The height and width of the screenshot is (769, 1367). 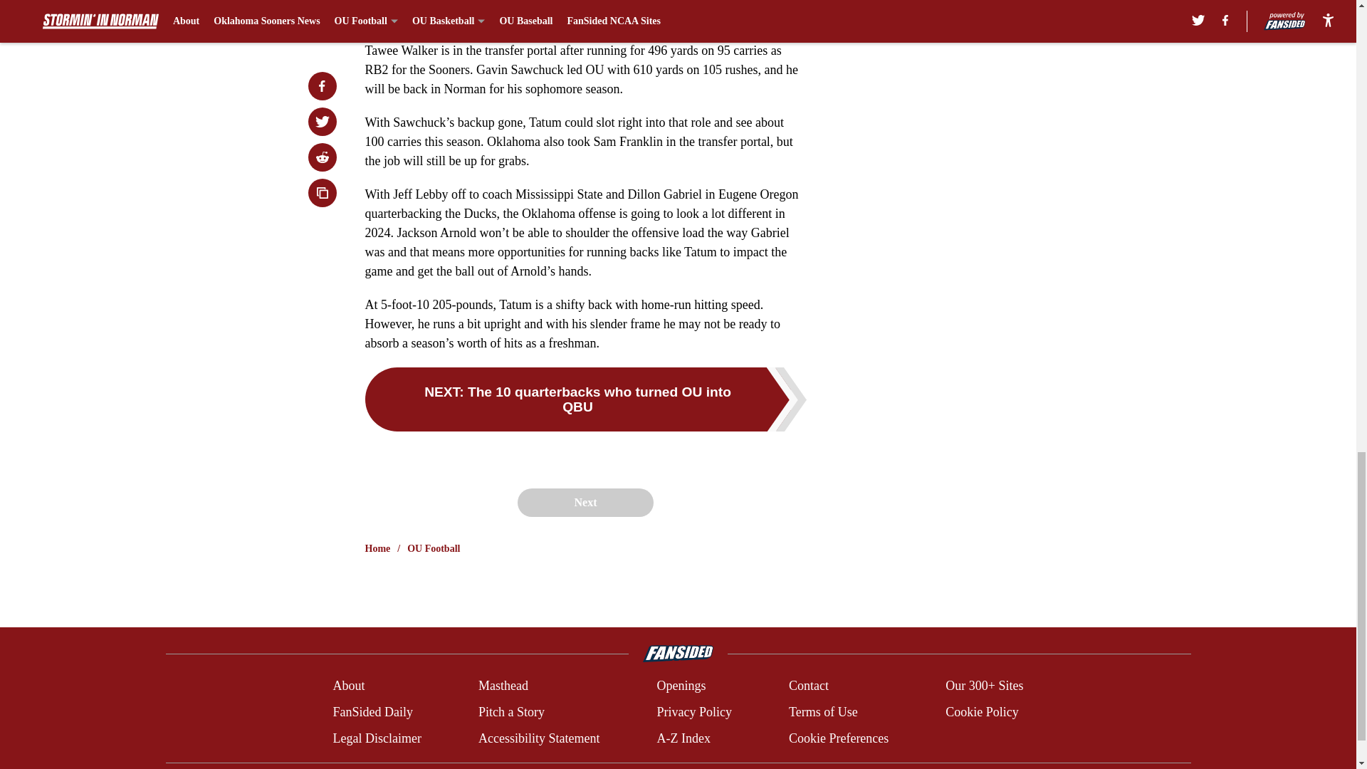 What do you see at coordinates (503, 686) in the screenshot?
I see `Masthead` at bounding box center [503, 686].